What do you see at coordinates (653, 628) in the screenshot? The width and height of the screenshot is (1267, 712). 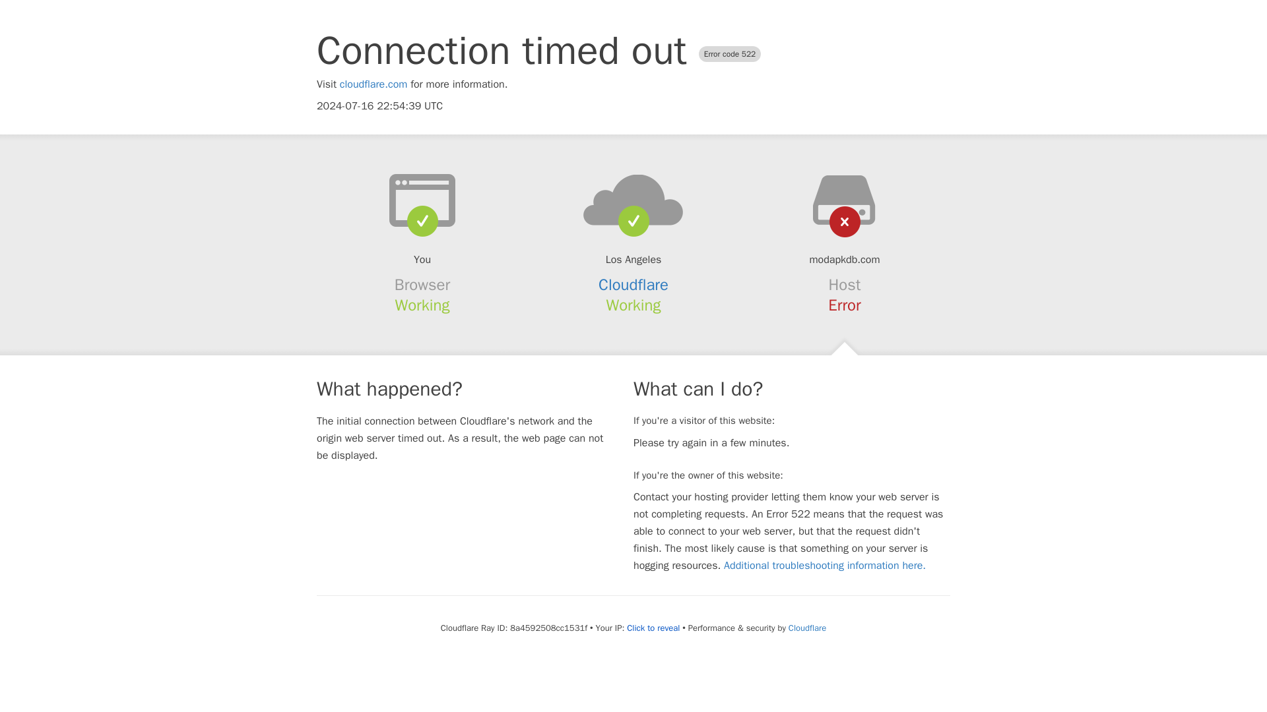 I see `Click to reveal` at bounding box center [653, 628].